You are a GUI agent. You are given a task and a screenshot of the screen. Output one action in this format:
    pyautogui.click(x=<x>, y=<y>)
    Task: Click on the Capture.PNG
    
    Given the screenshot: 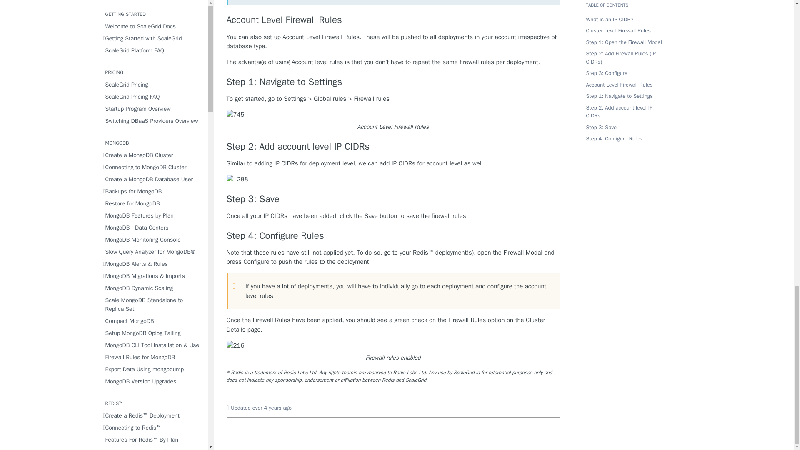 What is the action you would take?
    pyautogui.click(x=235, y=345)
    